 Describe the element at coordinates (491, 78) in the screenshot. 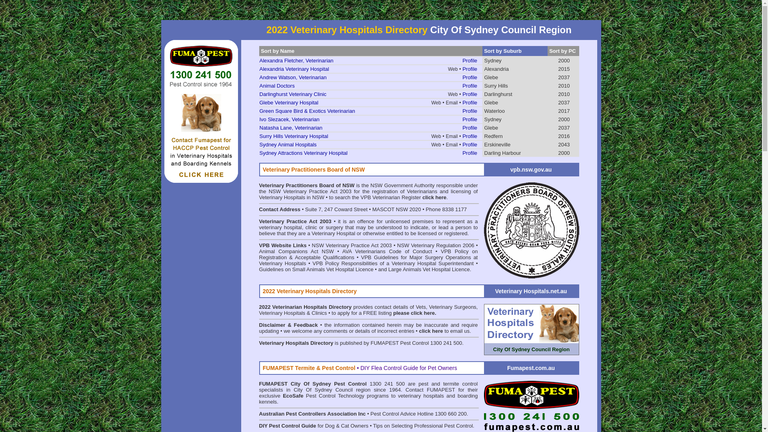

I see `Glebe` at that location.